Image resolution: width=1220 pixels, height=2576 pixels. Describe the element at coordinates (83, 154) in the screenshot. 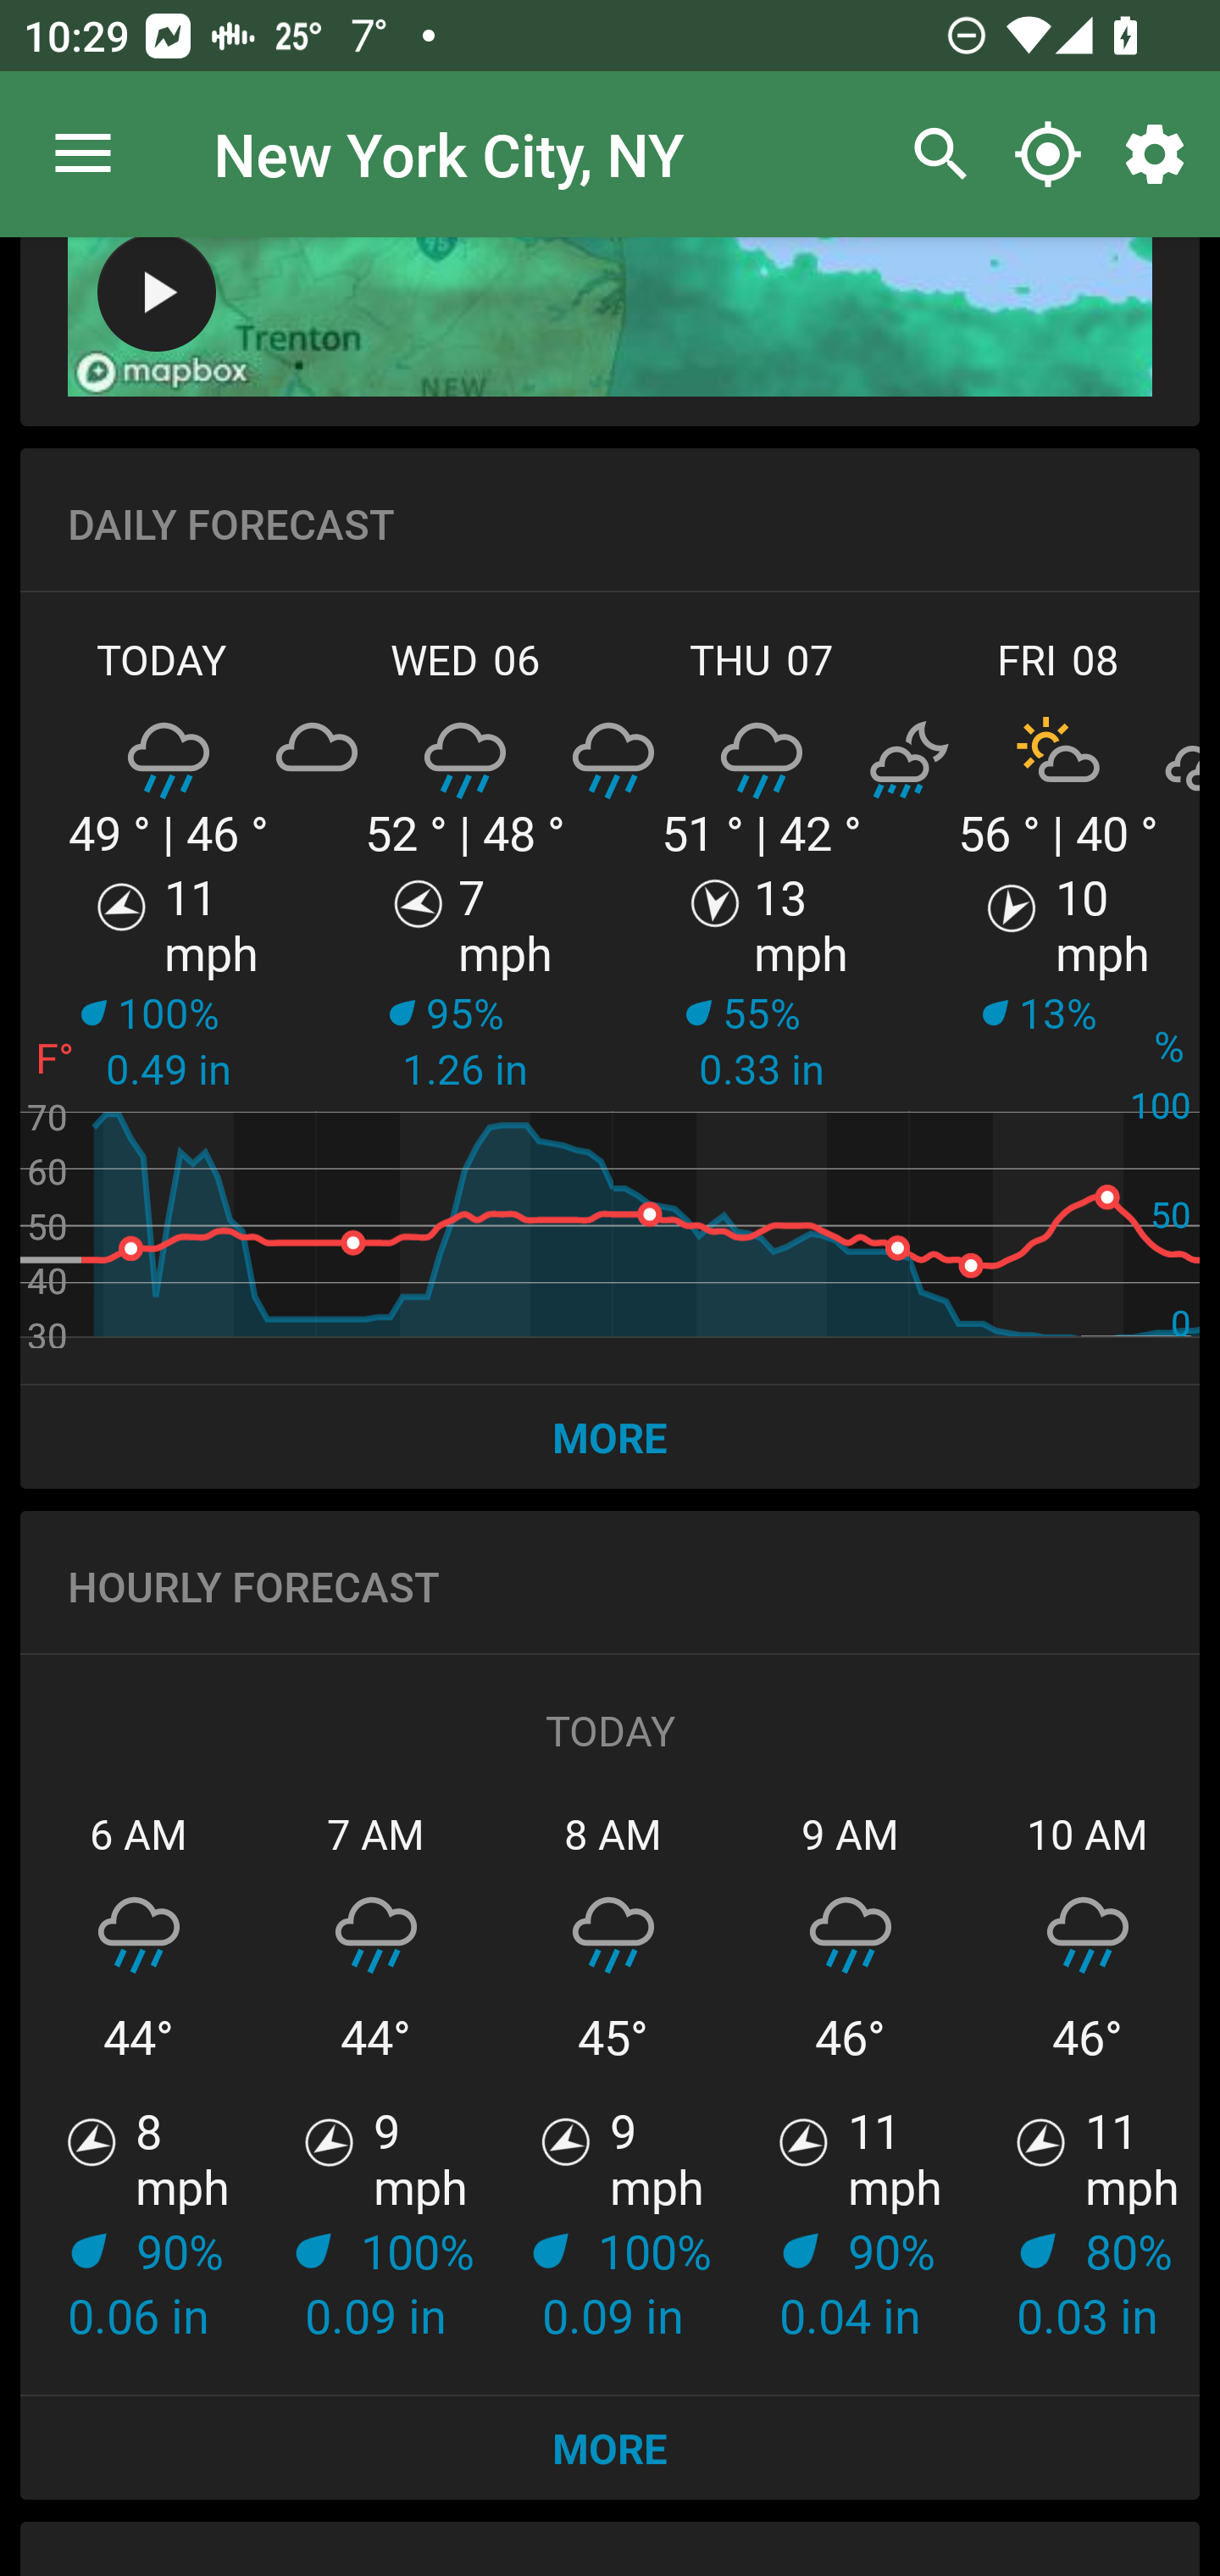

I see `Press to open location manager.` at that location.